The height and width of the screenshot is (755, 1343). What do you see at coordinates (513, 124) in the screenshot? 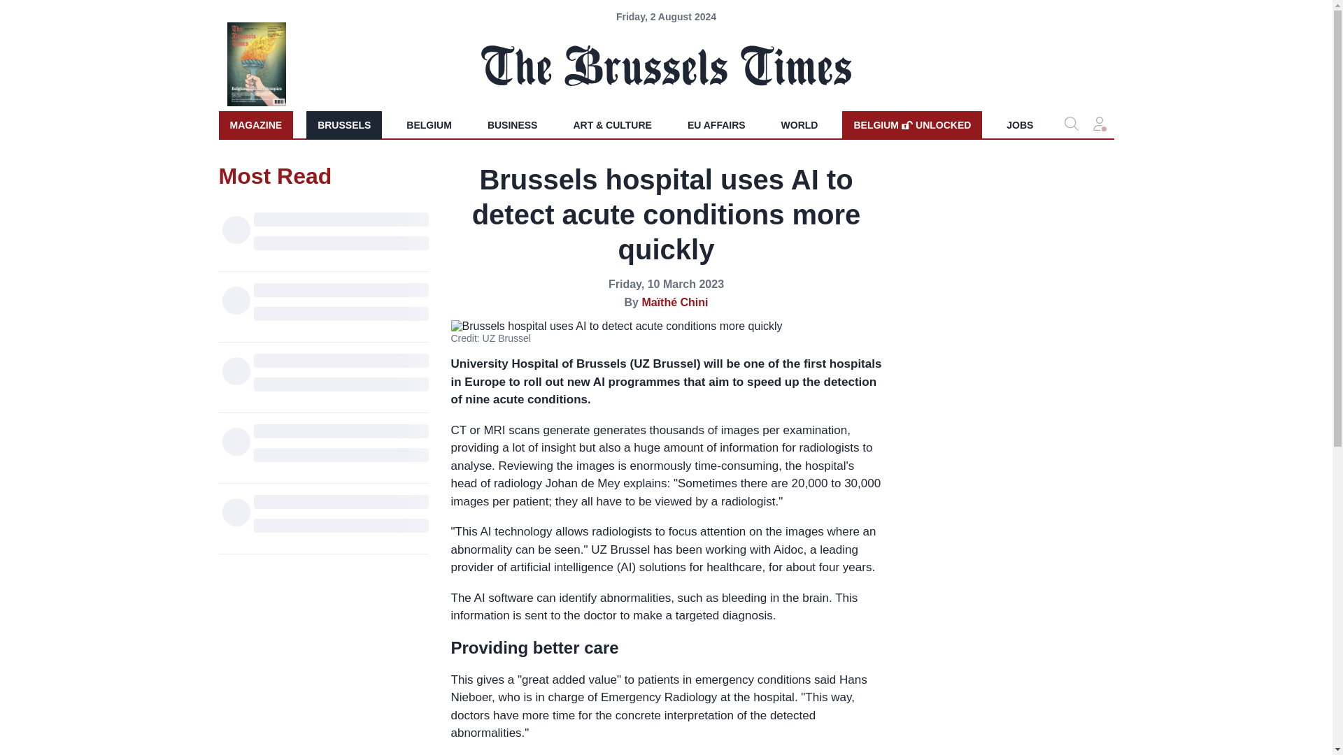
I see `BUSINESS` at bounding box center [513, 124].